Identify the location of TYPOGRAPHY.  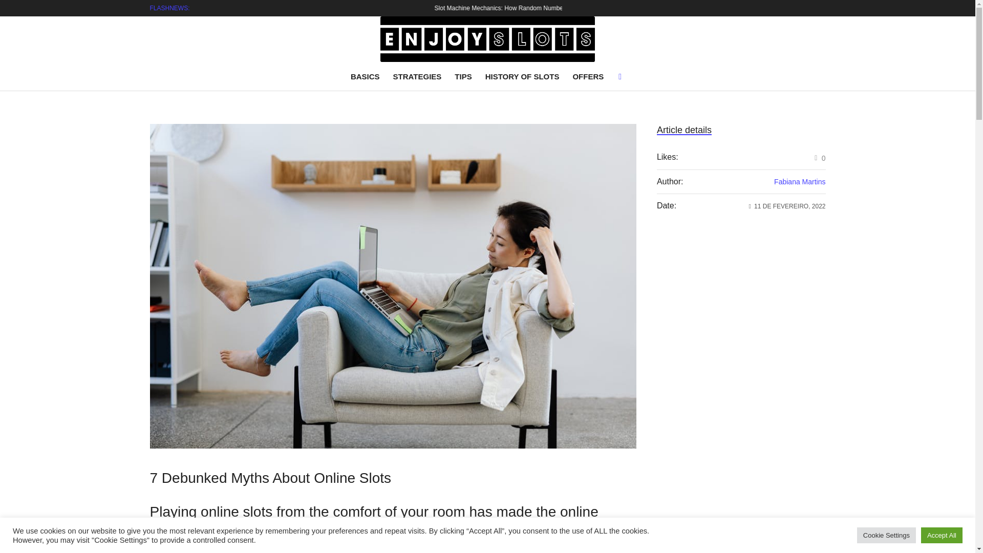
(804, 8).